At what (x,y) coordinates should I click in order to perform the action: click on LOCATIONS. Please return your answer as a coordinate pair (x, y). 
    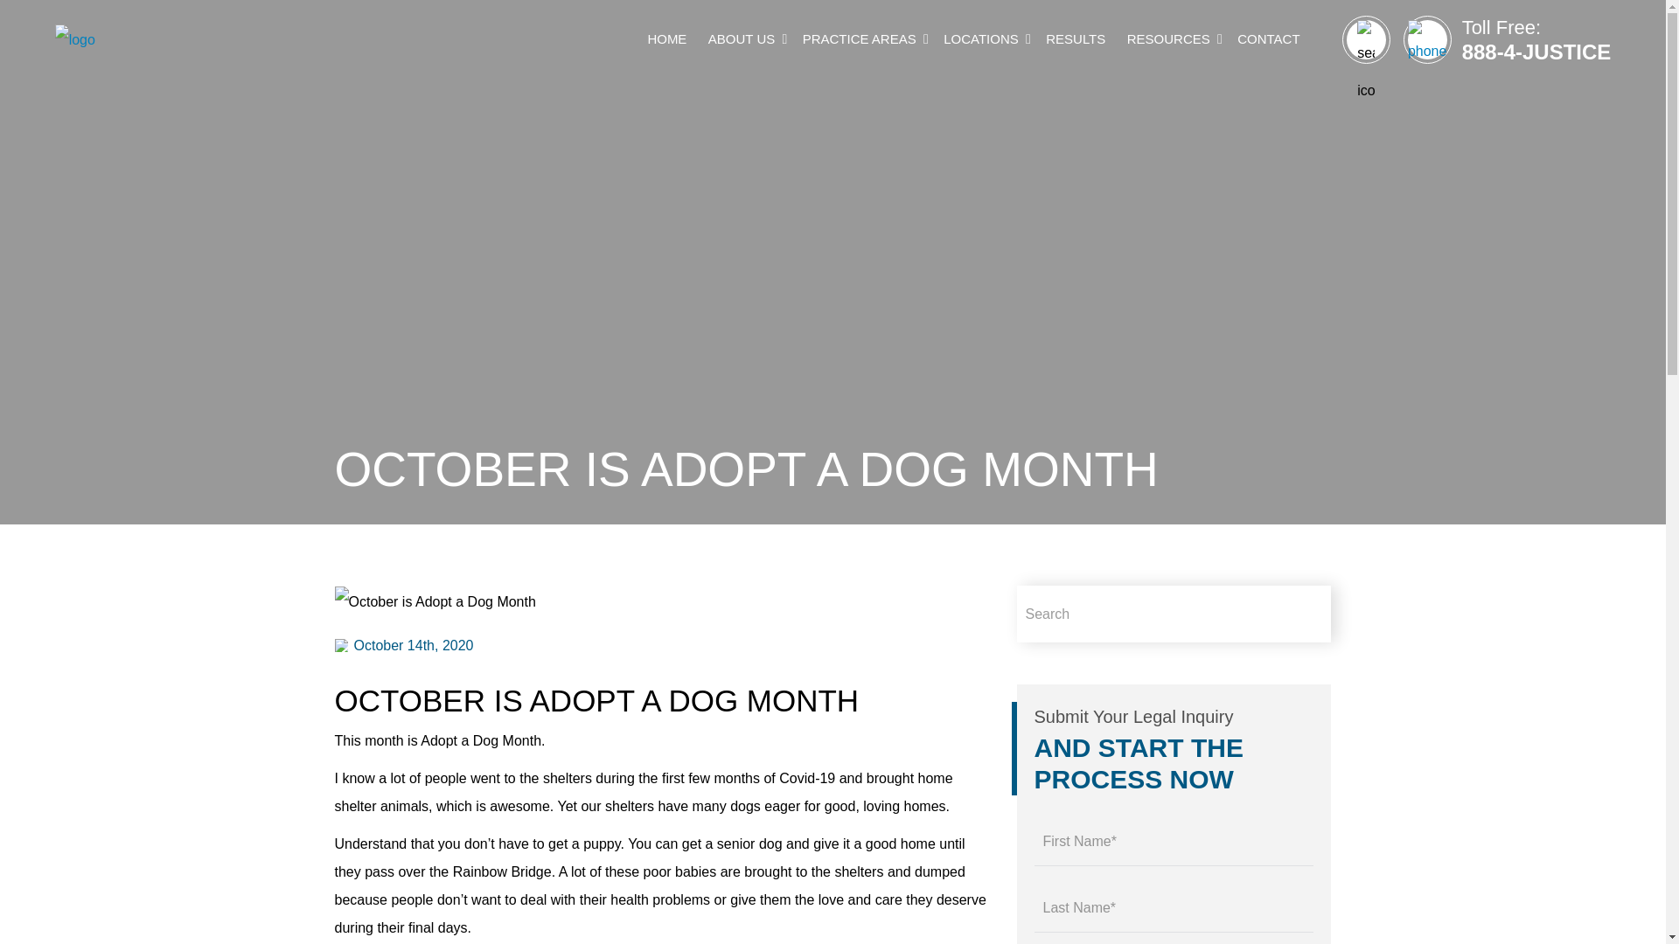
    Looking at the image, I should click on (981, 39).